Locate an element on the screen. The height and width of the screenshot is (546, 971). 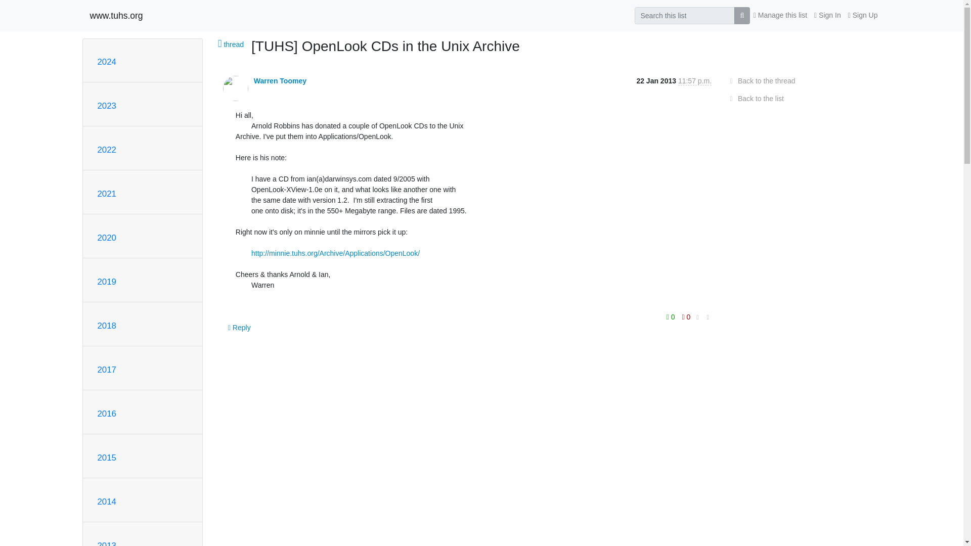
Sender's time: Jan. 23, 2013, 10:57 a.m. is located at coordinates (695, 81).